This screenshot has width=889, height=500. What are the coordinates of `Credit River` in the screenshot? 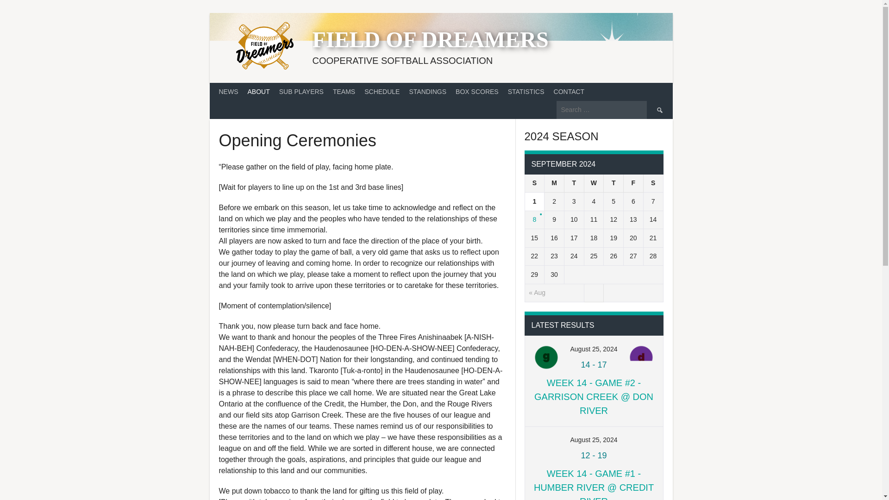 It's located at (641, 448).